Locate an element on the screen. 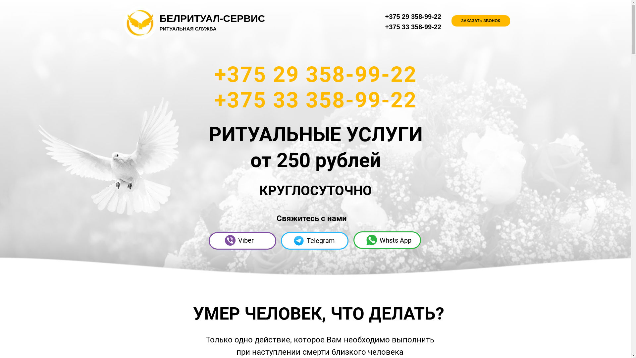  +375 33 358-99-22 is located at coordinates (413, 27).